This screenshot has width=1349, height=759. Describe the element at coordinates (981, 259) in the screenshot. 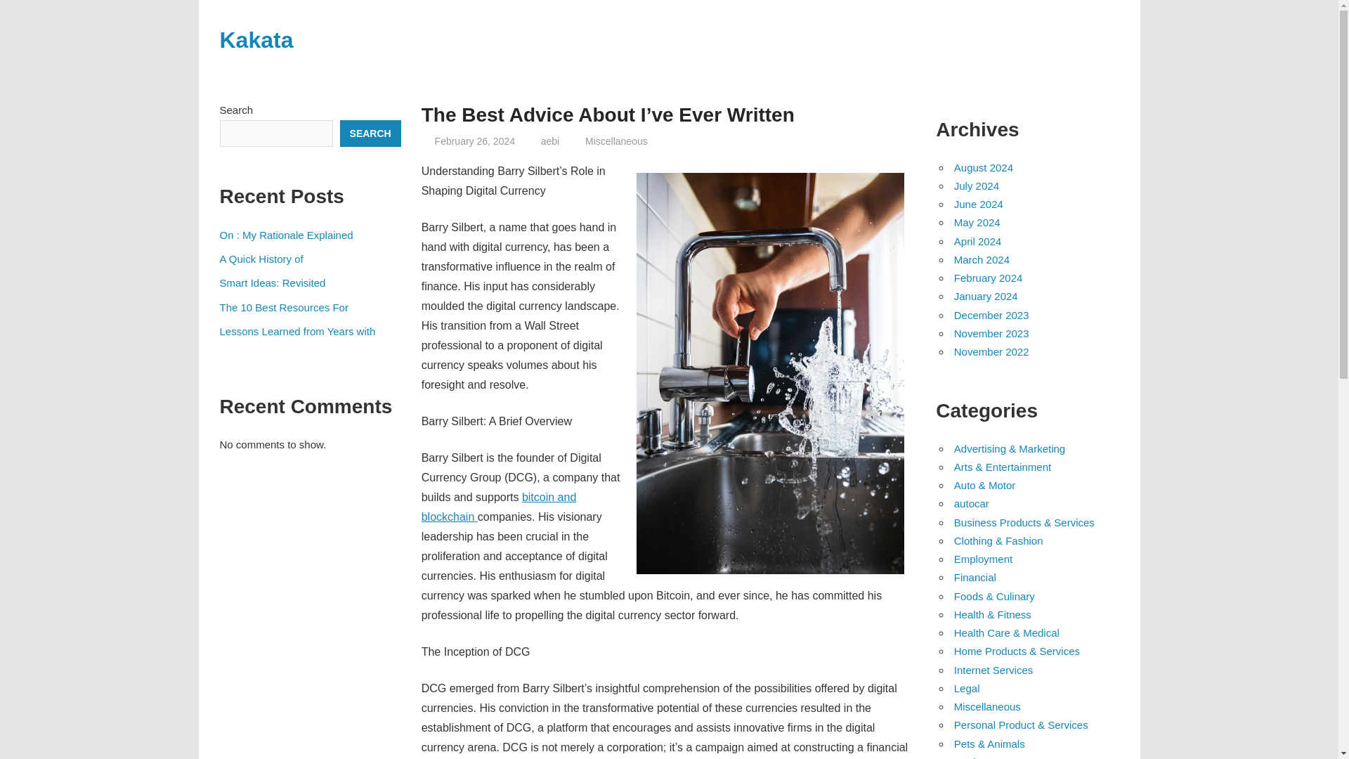

I see `March 2024` at that location.